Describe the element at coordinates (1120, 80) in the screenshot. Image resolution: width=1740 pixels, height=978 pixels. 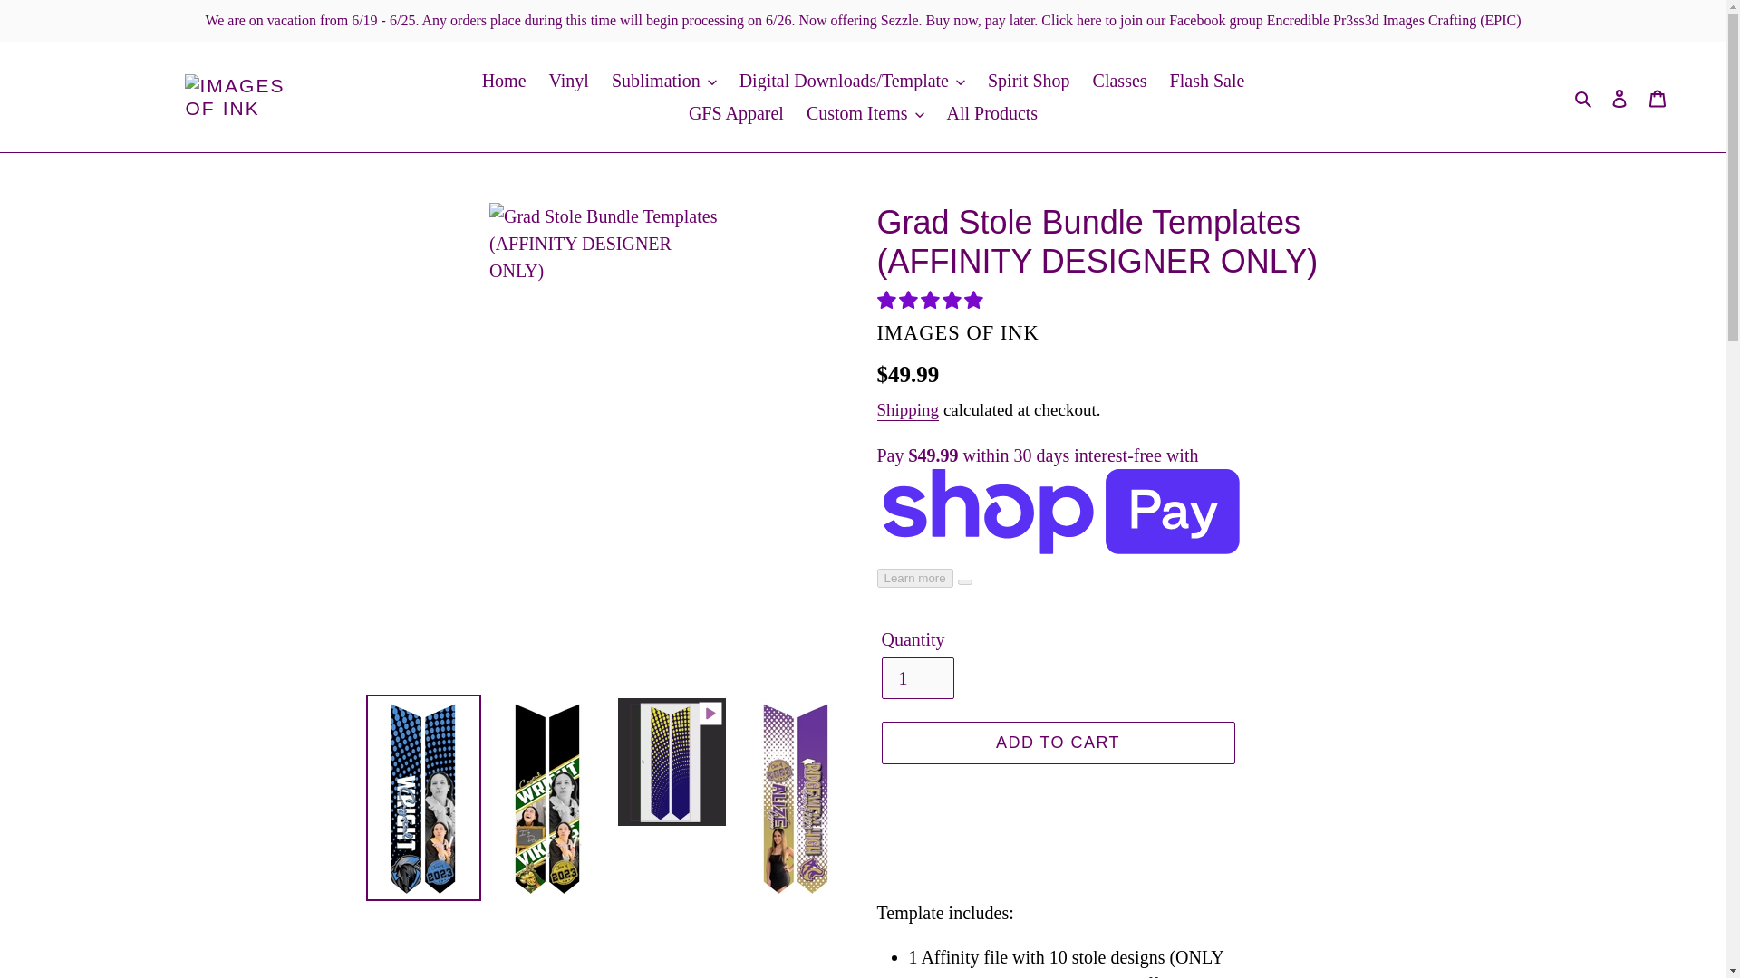
I see `Classes` at that location.